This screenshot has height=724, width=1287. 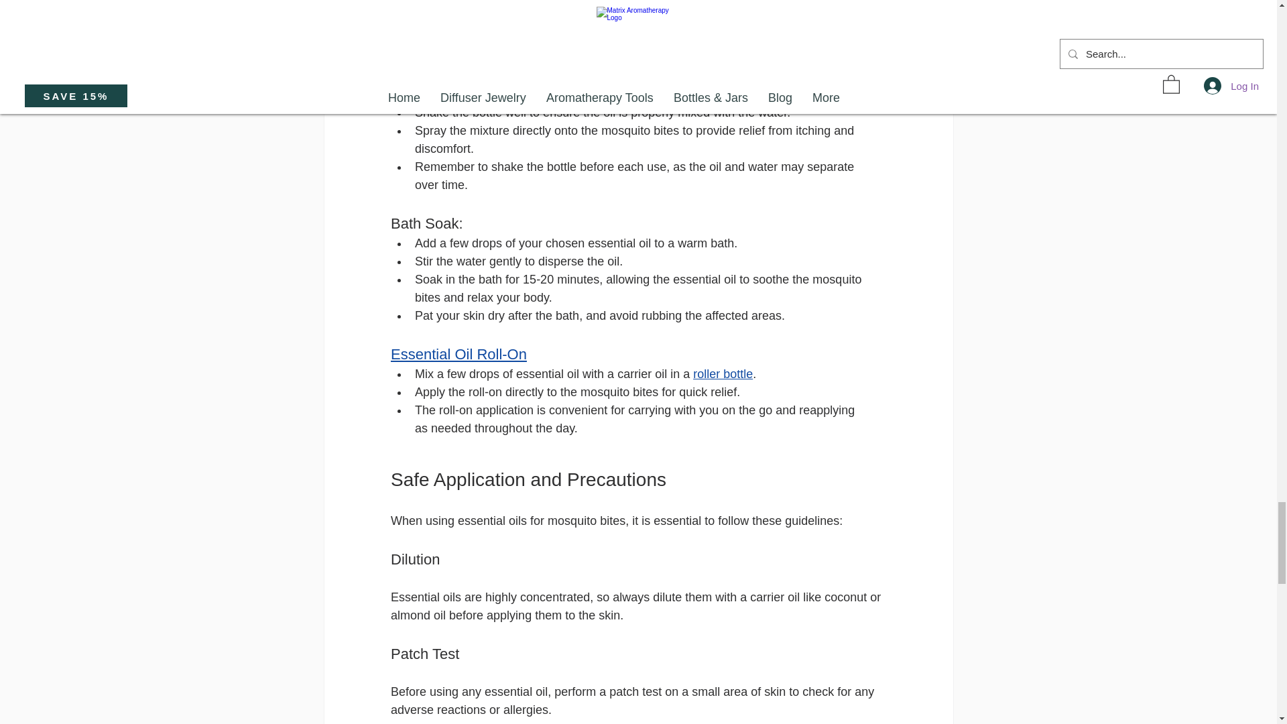 I want to click on small spray bottle, so click(x=485, y=94).